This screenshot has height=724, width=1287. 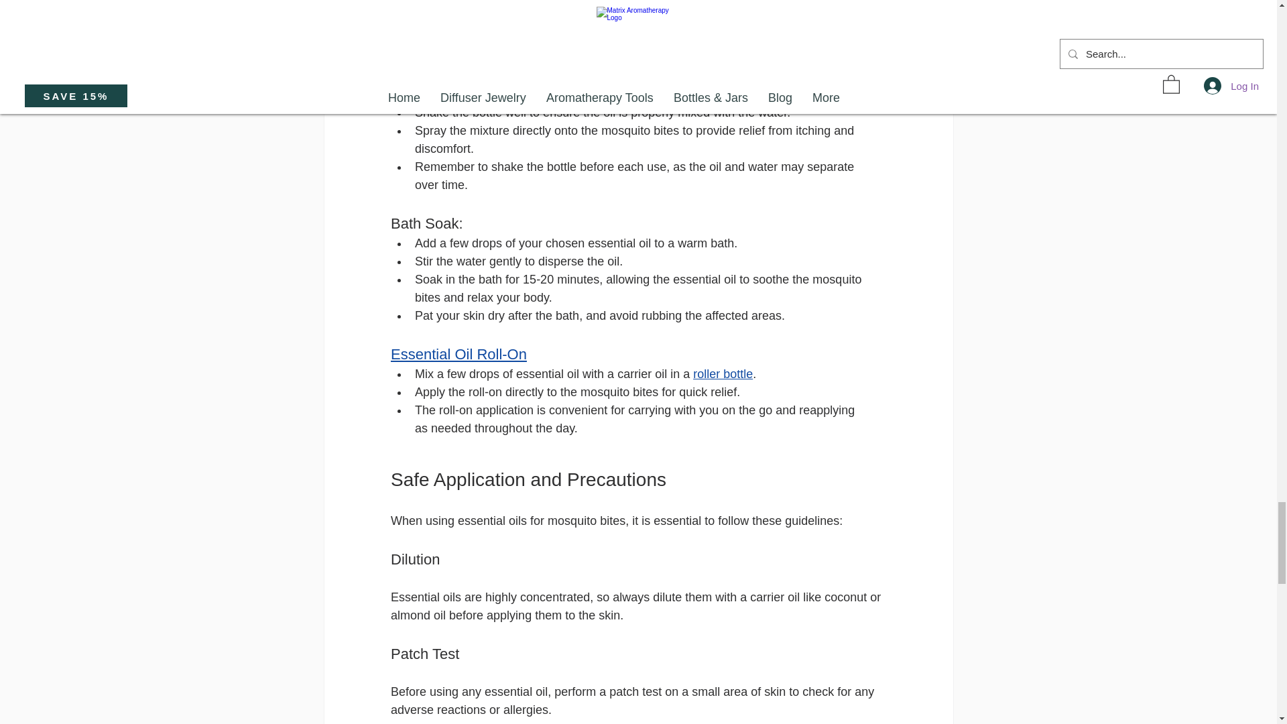 I want to click on small spray bottle, so click(x=485, y=94).